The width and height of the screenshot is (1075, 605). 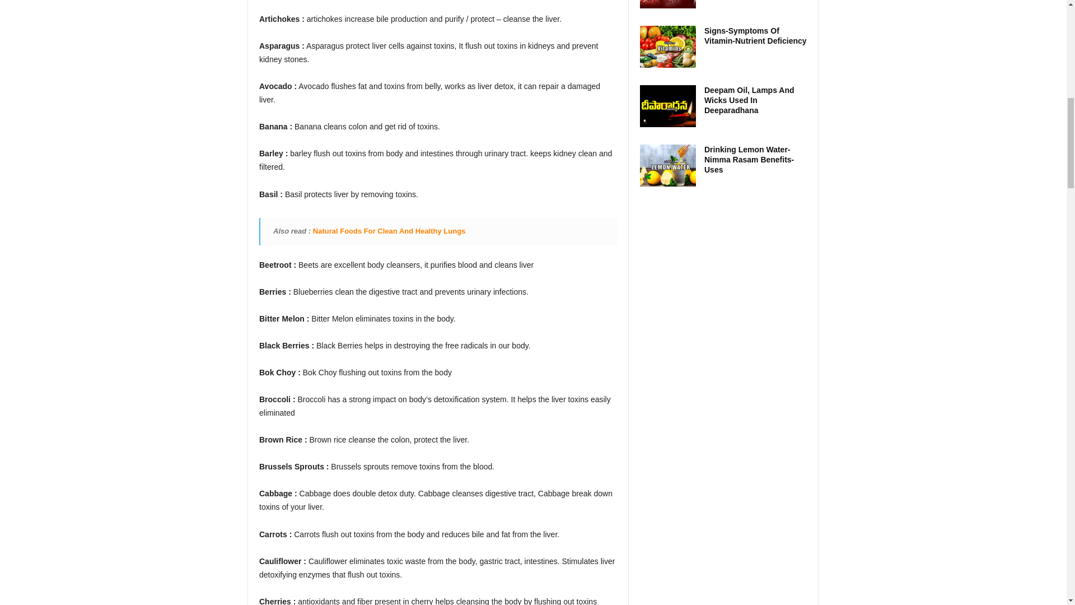 What do you see at coordinates (389, 231) in the screenshot?
I see `Natural Foods For Clean And Healthy Lungs` at bounding box center [389, 231].